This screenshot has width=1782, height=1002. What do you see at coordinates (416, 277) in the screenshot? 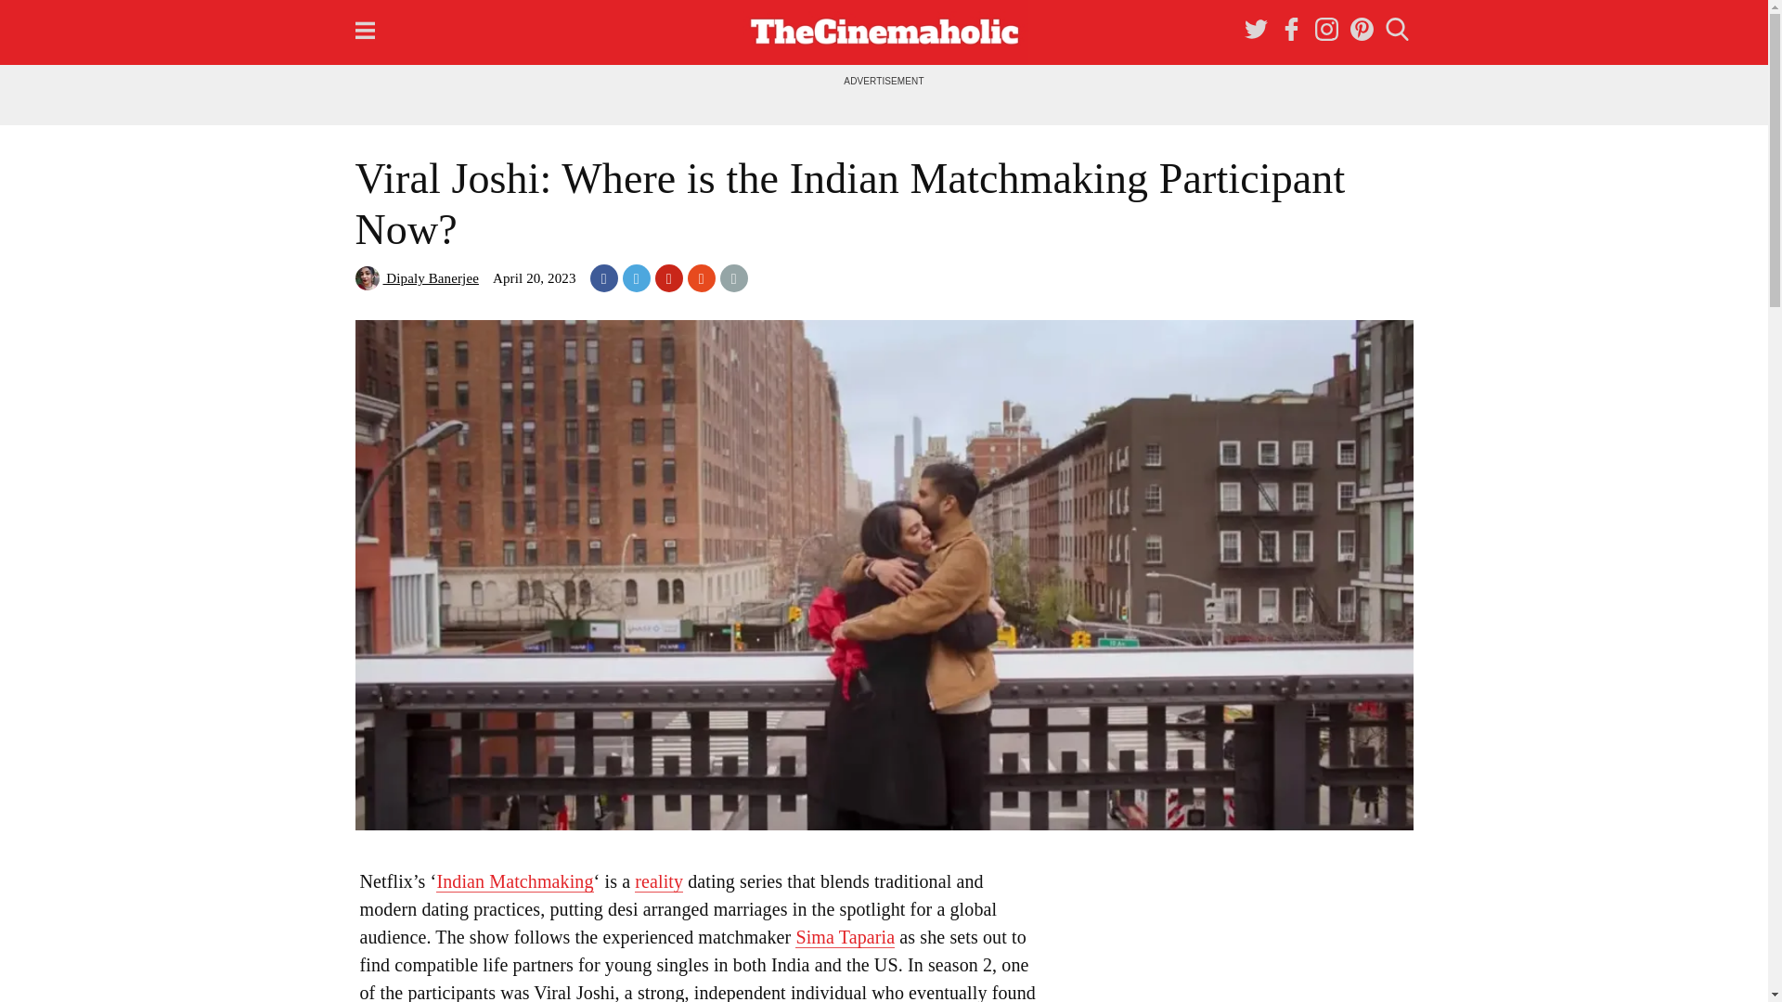
I see `Dipaly Banerjee` at bounding box center [416, 277].